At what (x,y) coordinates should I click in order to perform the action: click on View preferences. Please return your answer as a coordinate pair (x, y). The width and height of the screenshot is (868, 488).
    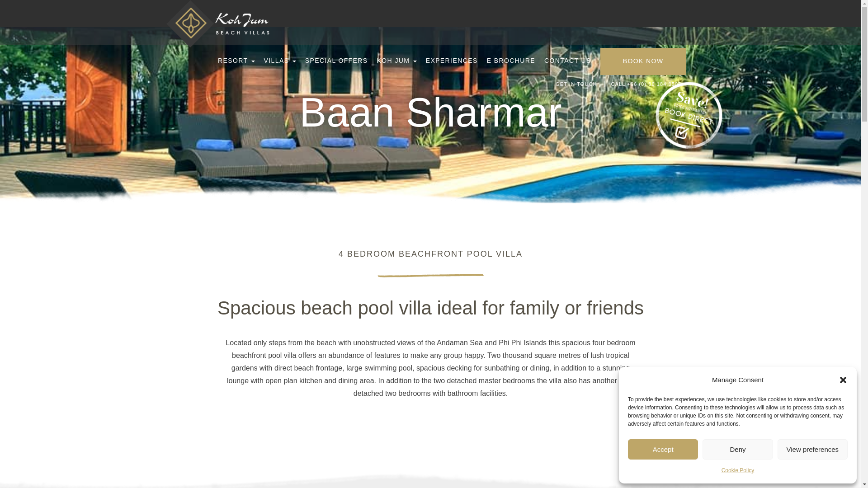
    Looking at the image, I should click on (813, 449).